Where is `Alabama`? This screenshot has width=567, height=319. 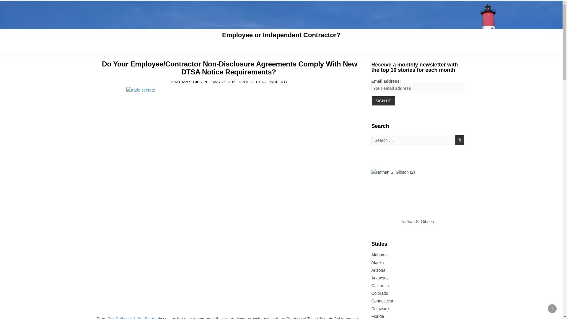
Alabama is located at coordinates (379, 255).